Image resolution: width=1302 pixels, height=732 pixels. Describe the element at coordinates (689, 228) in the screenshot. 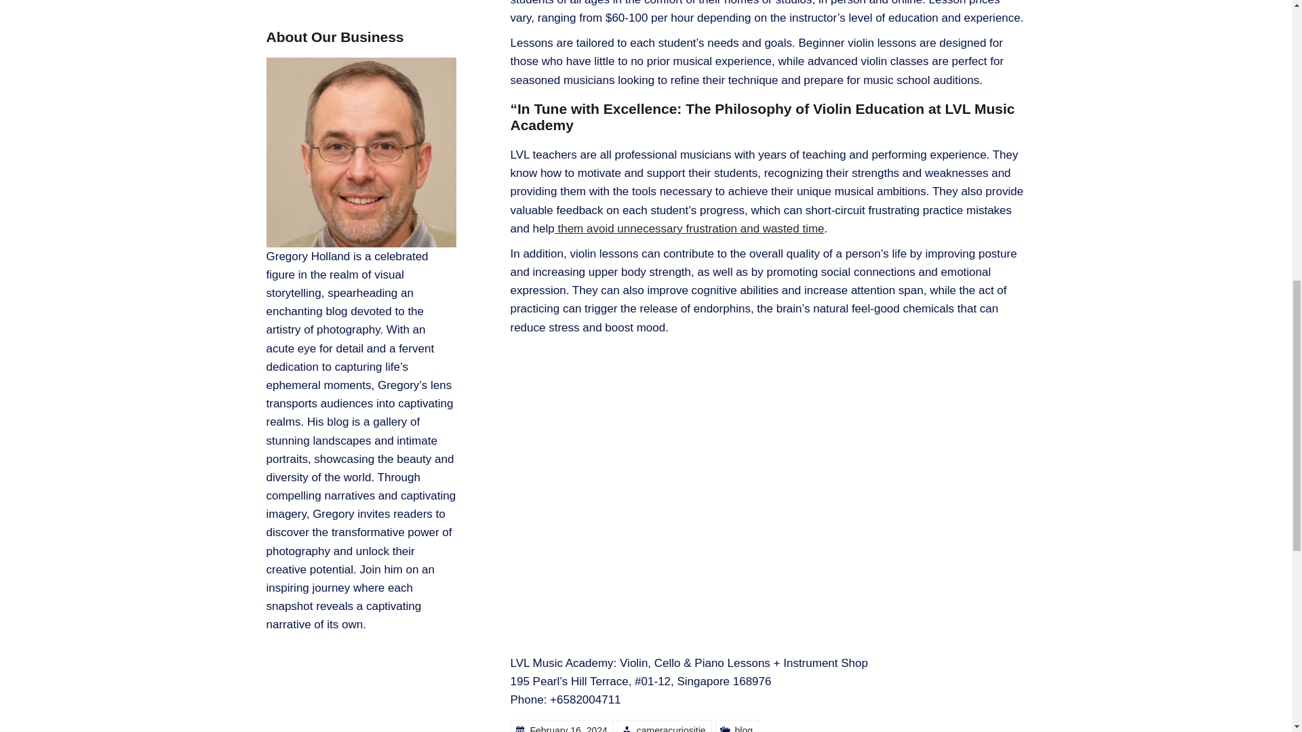

I see `them avoid unnecessary frustration and wasted time` at that location.